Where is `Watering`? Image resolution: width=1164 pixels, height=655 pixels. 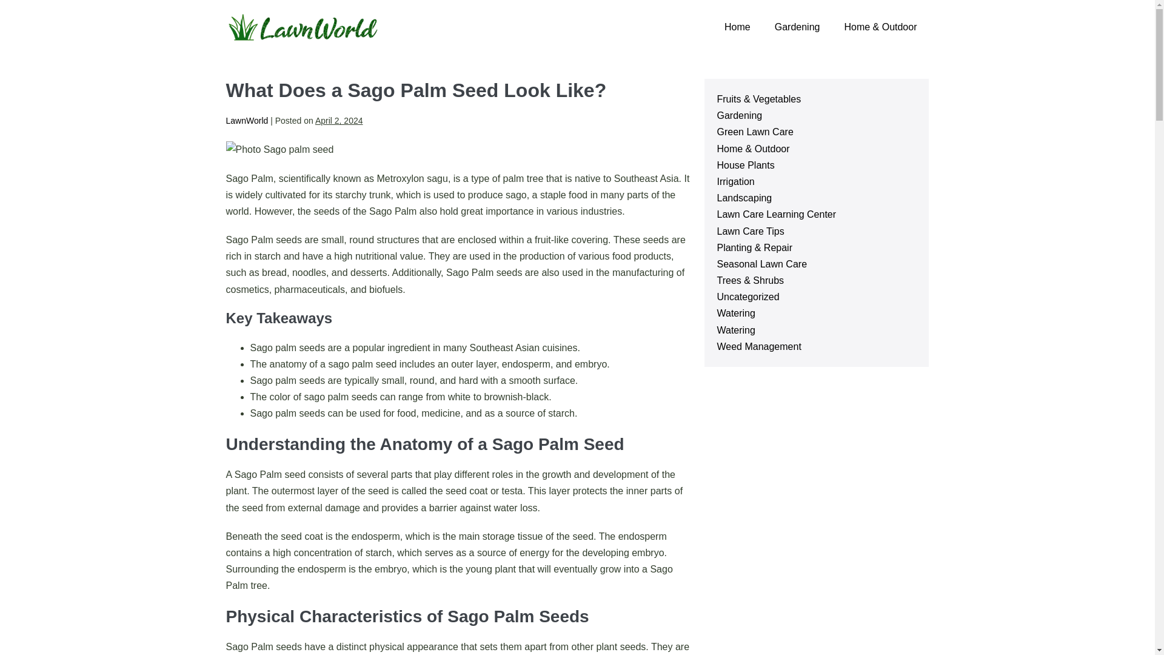 Watering is located at coordinates (735, 313).